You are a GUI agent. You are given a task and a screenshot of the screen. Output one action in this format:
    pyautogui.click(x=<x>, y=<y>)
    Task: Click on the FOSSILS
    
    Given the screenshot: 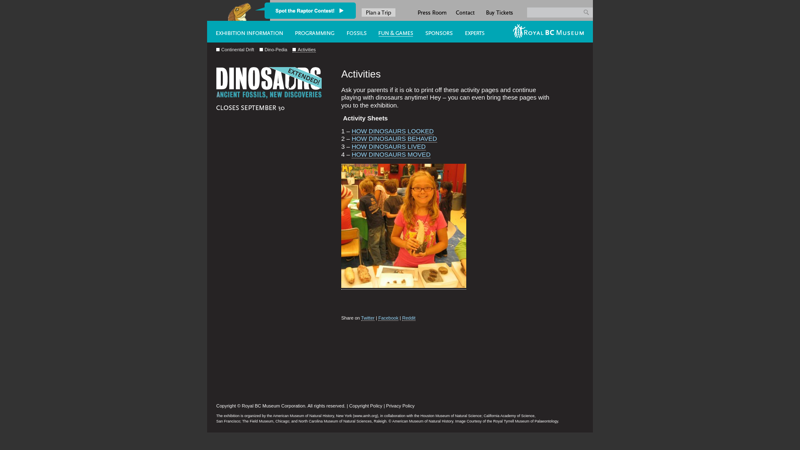 What is the action you would take?
    pyautogui.click(x=354, y=32)
    